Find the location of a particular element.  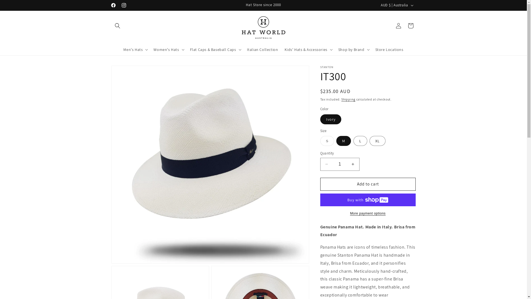

More payment options is located at coordinates (368, 213).